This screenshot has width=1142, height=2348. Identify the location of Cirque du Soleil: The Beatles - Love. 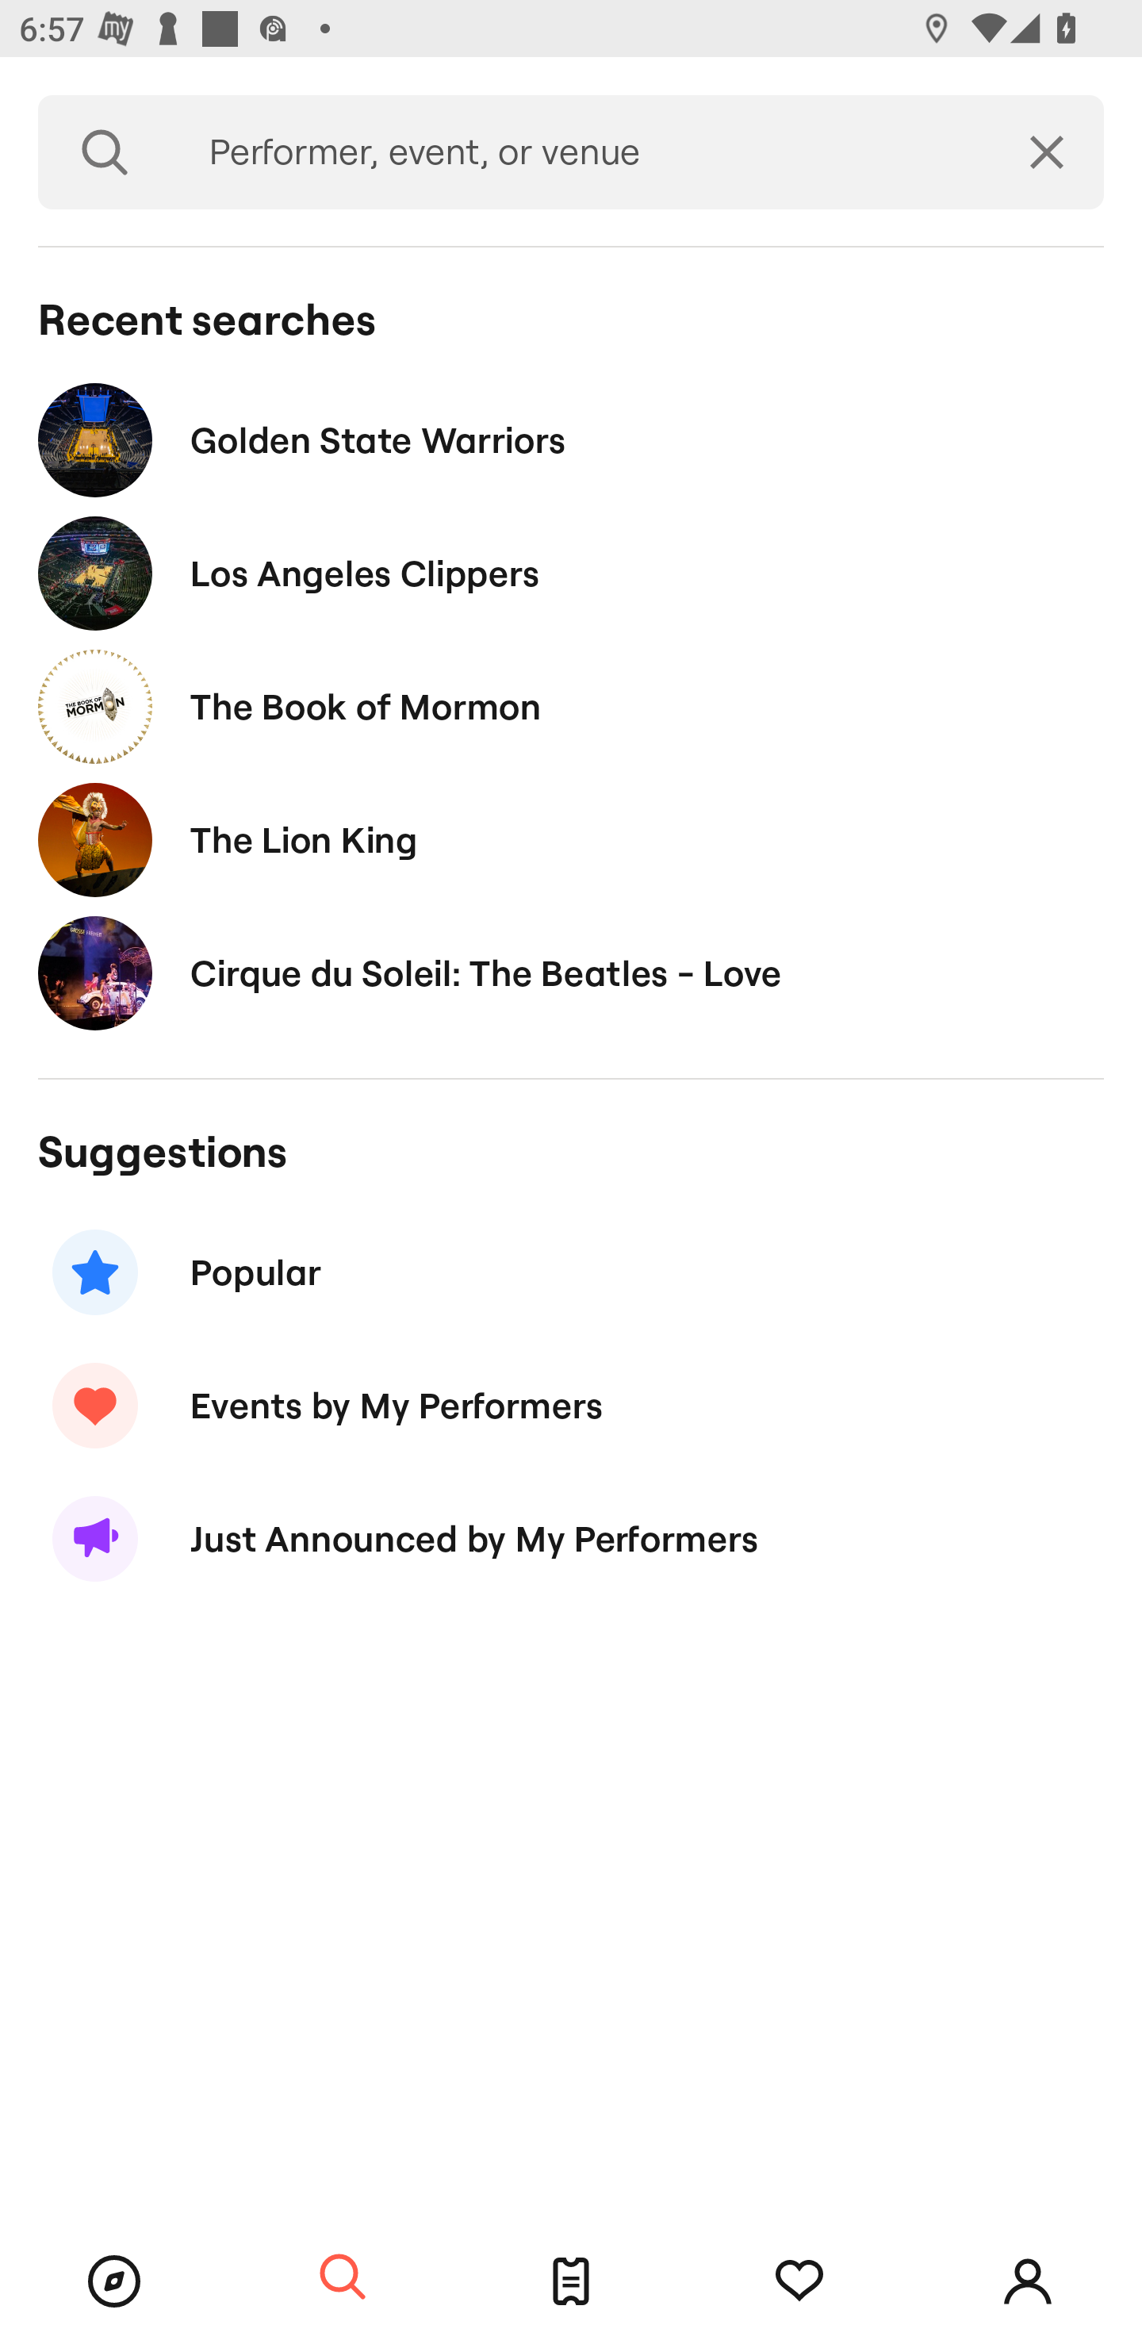
(571, 973).